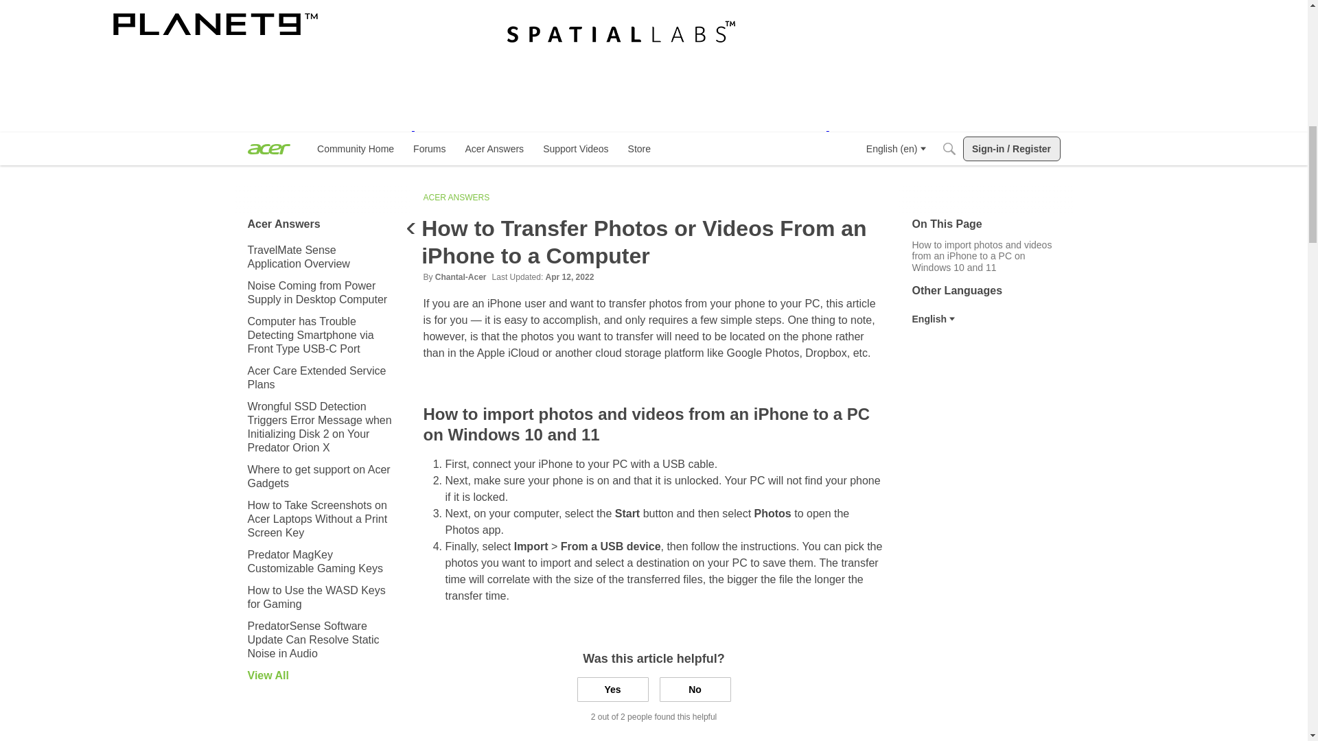 The width and height of the screenshot is (1318, 741). What do you see at coordinates (570, 277) in the screenshot?
I see `Apr 12, 2022` at bounding box center [570, 277].